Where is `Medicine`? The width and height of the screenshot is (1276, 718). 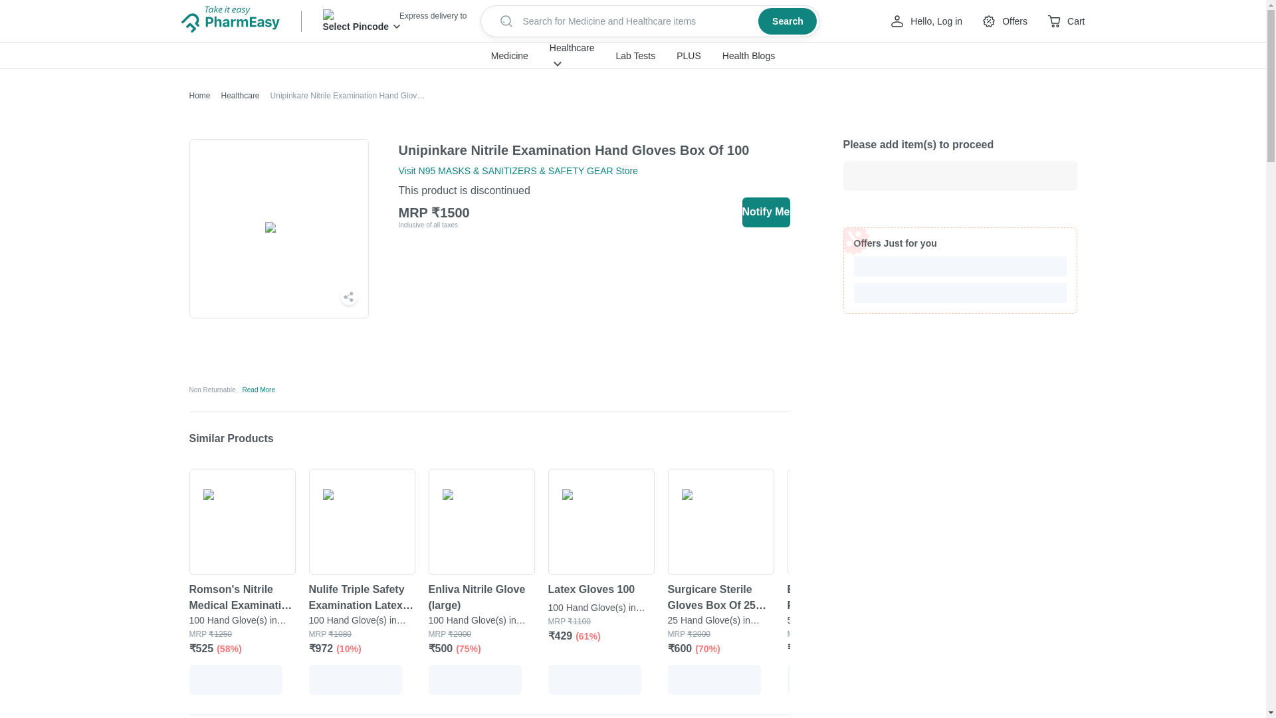 Medicine is located at coordinates (509, 56).